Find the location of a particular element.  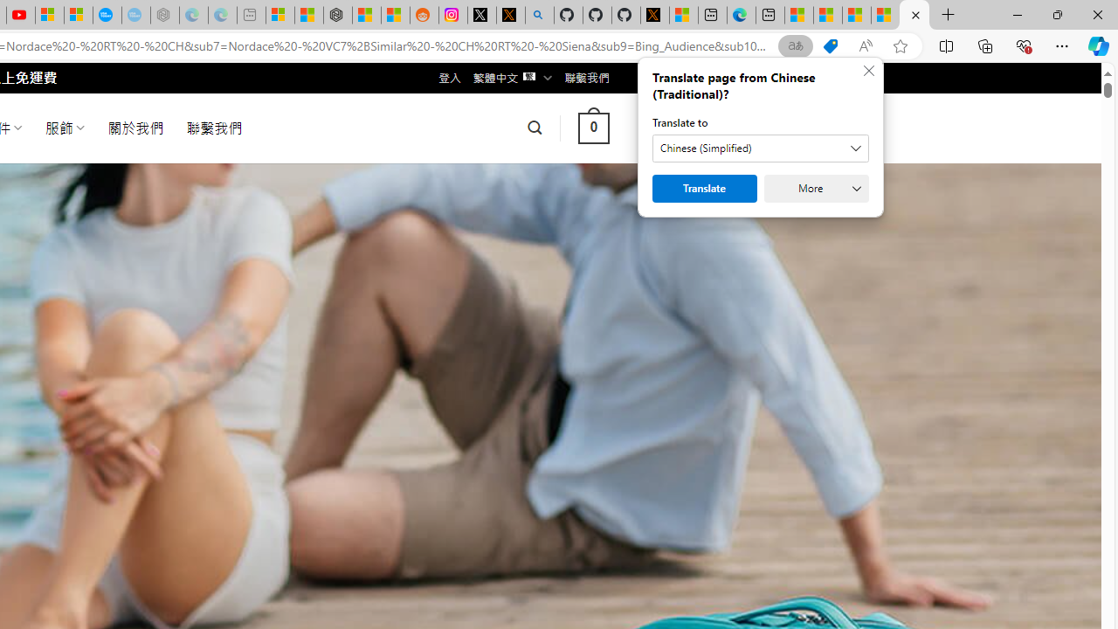

help.x.com | 524: A timeout occurred is located at coordinates (511, 16).